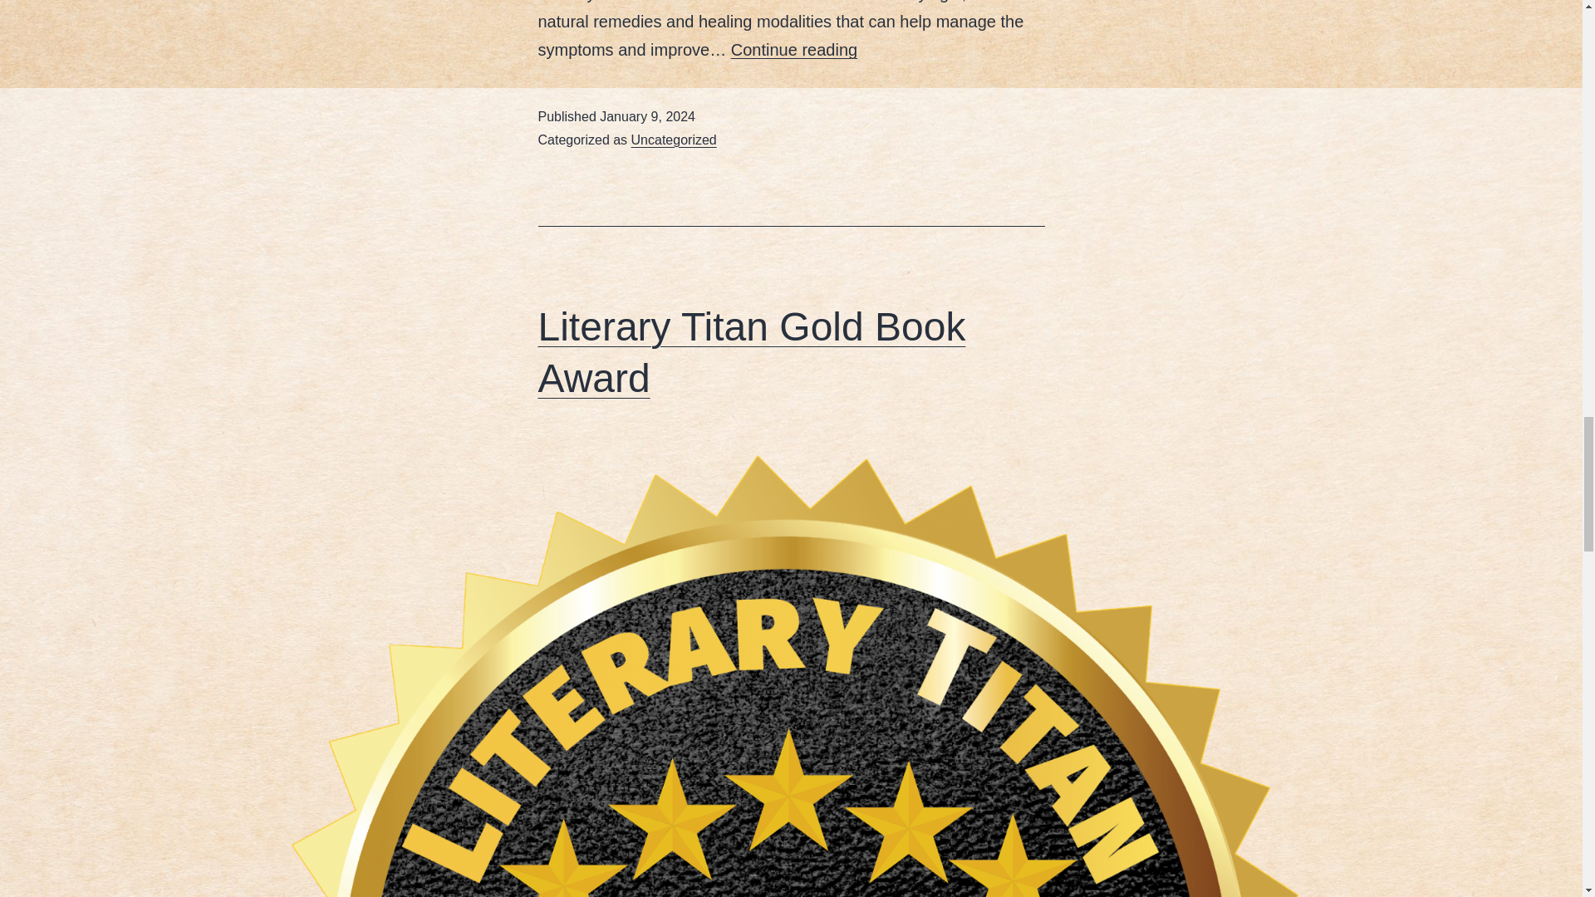 The height and width of the screenshot is (897, 1595). What do you see at coordinates (674, 140) in the screenshot?
I see `Uncategorized` at bounding box center [674, 140].